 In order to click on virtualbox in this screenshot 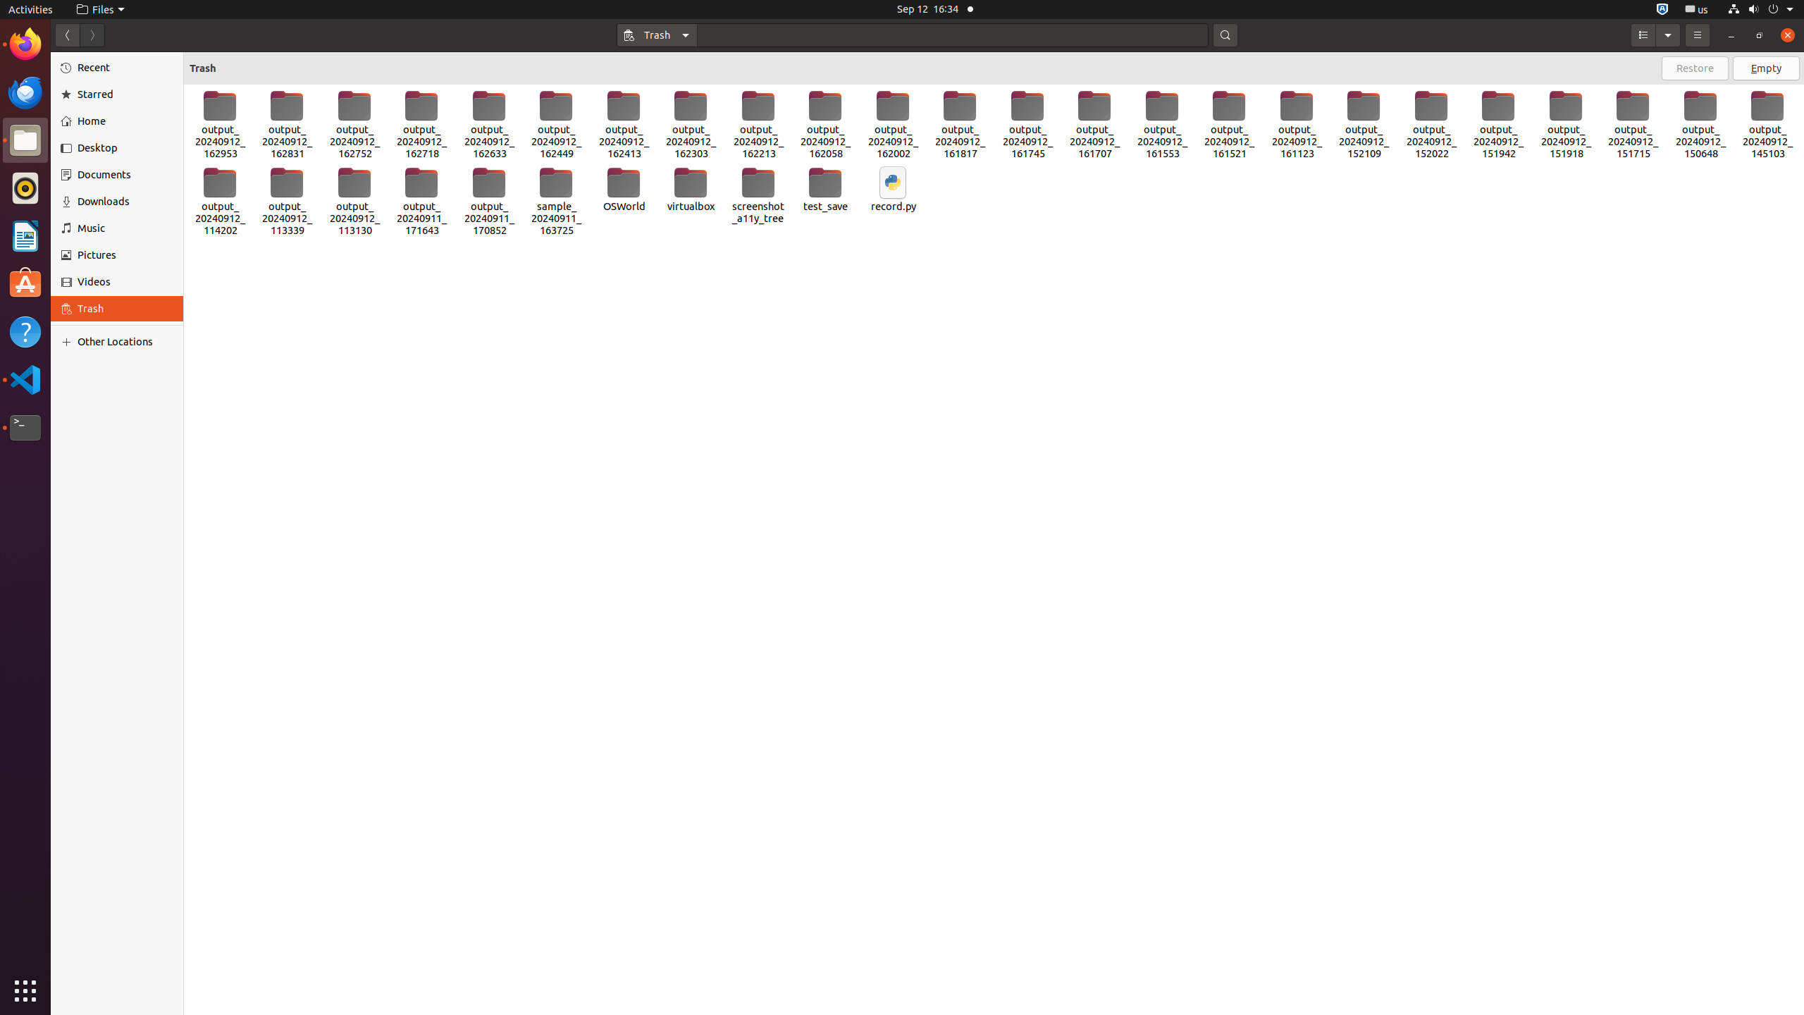, I will do `click(691, 190)`.